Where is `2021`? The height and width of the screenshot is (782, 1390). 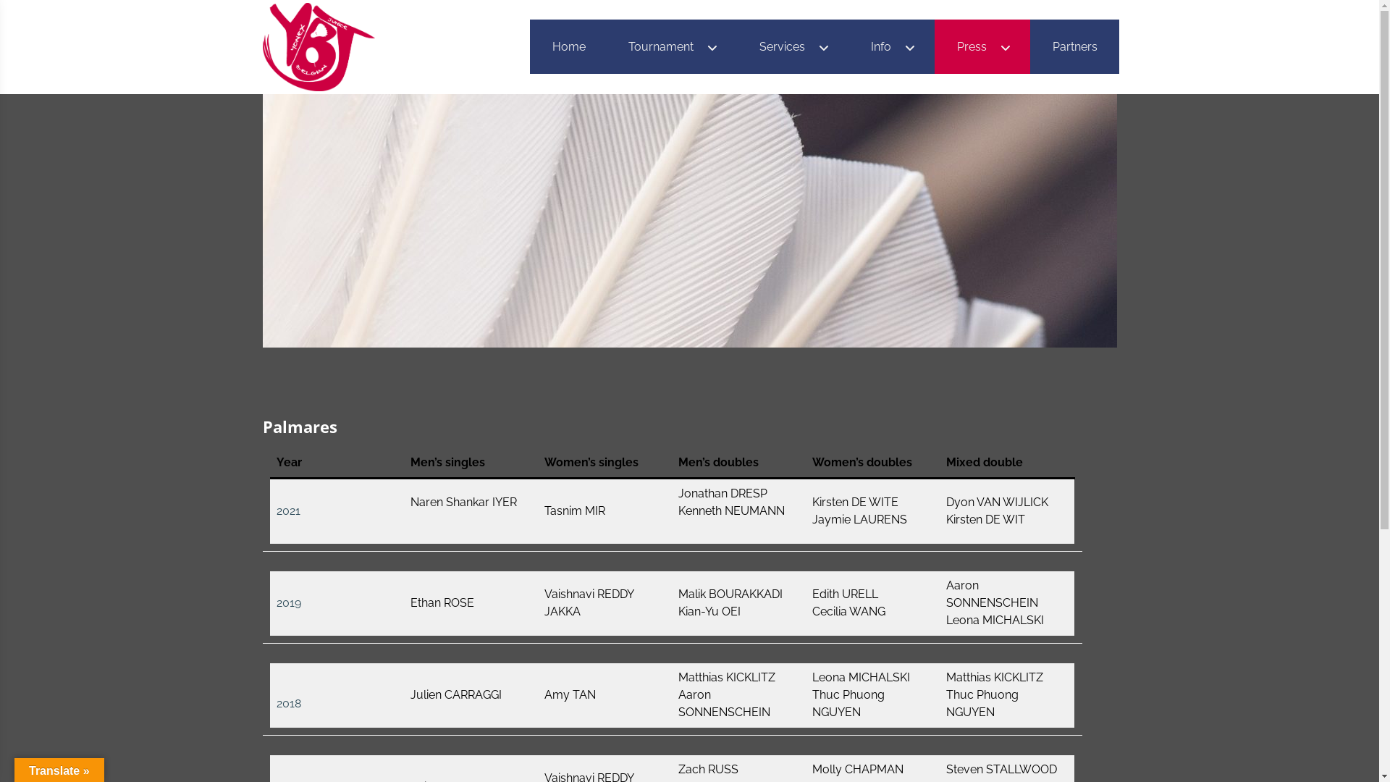
2021 is located at coordinates (288, 511).